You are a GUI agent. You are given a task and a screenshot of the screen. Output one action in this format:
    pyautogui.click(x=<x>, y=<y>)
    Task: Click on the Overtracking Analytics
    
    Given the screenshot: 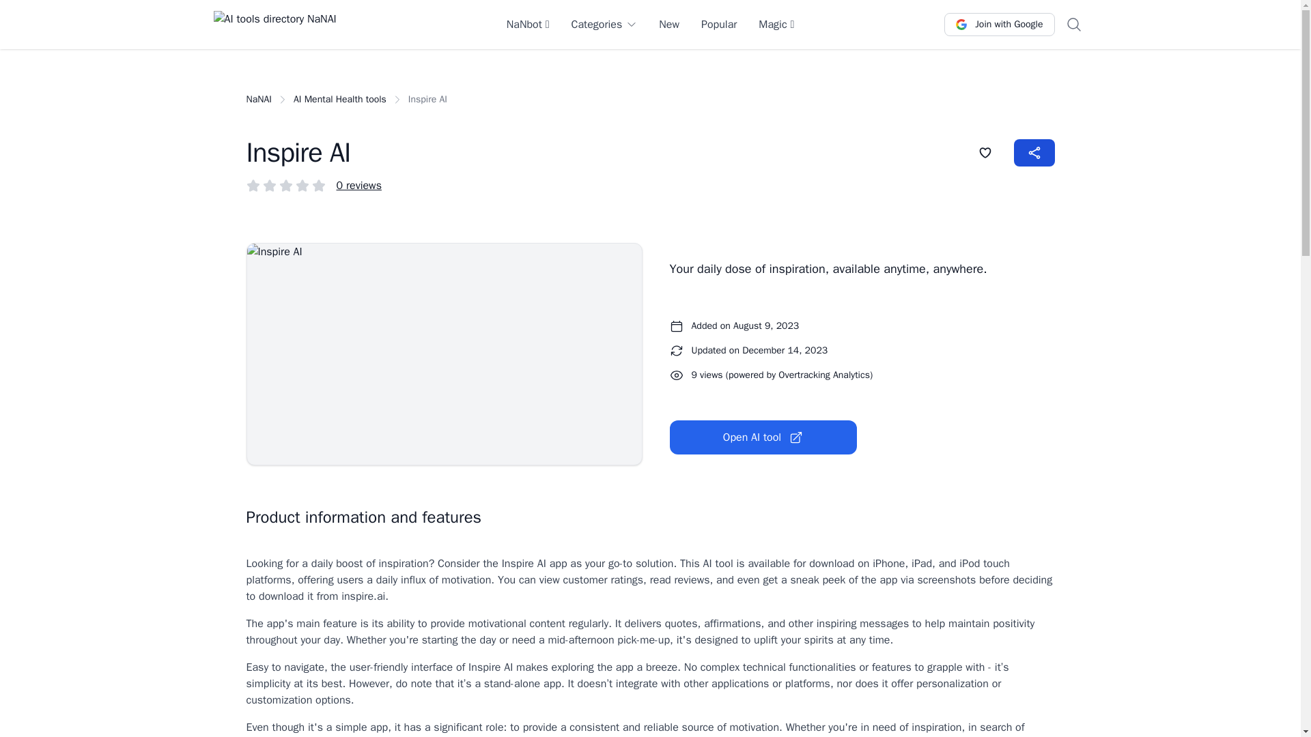 What is the action you would take?
    pyautogui.click(x=824, y=375)
    